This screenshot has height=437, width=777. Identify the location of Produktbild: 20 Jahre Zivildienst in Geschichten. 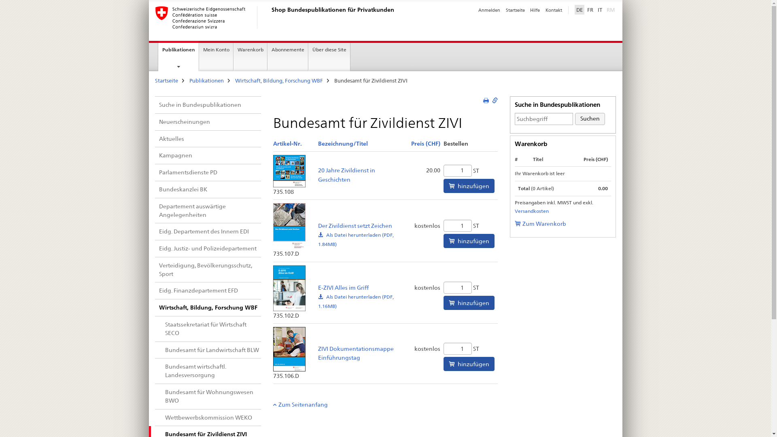
(289, 171).